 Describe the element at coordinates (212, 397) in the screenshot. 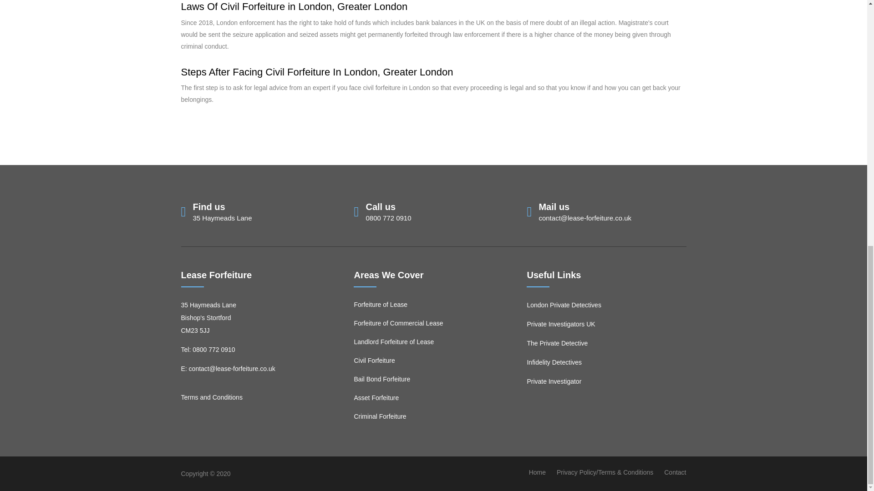

I see `Terms and Conditions` at that location.